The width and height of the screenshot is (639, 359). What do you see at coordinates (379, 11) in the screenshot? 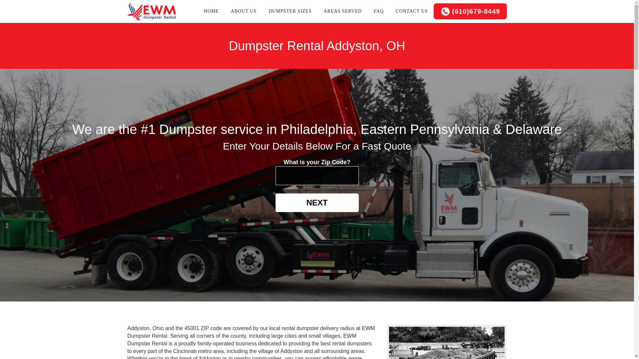
I see `FAQ` at bounding box center [379, 11].